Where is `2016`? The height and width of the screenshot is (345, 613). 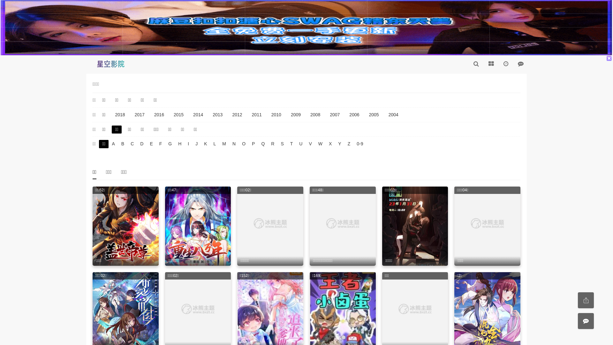
2016 is located at coordinates (159, 115).